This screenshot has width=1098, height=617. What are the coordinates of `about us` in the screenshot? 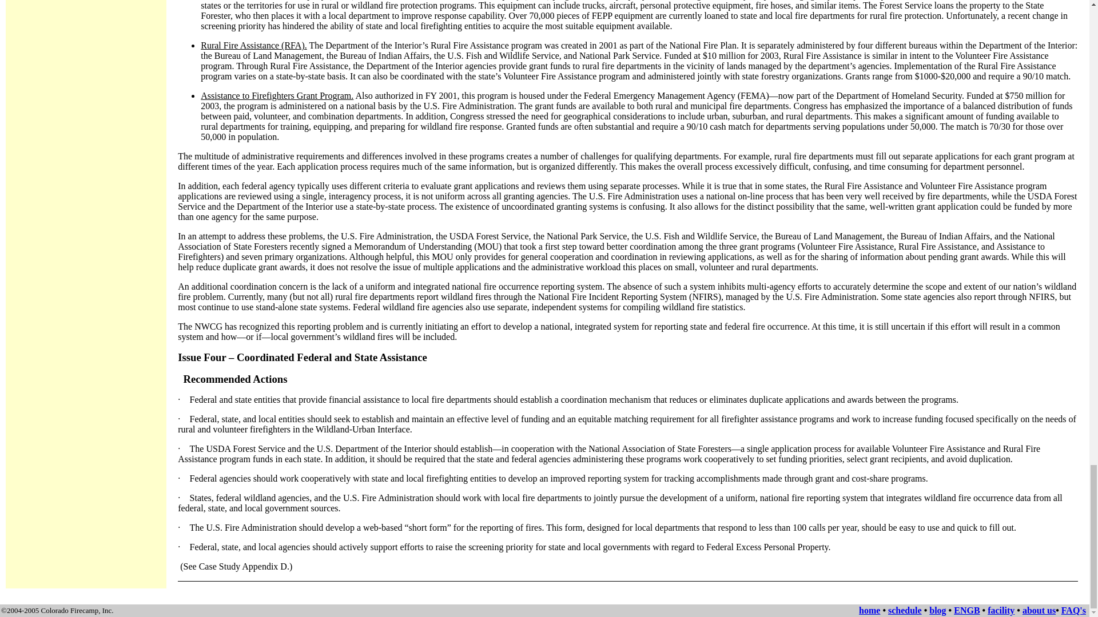 It's located at (1039, 610).